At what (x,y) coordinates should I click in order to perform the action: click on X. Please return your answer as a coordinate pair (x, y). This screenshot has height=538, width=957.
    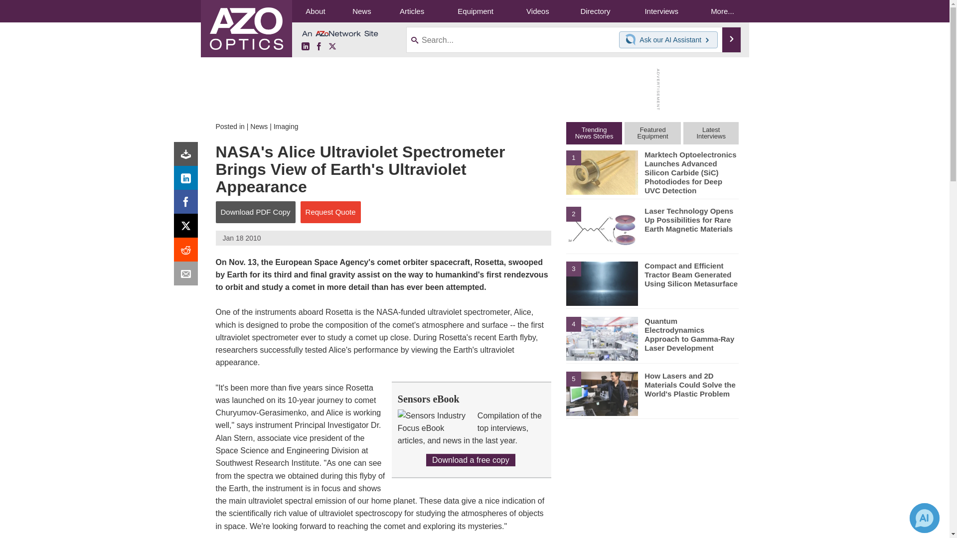
    Looking at the image, I should click on (188, 228).